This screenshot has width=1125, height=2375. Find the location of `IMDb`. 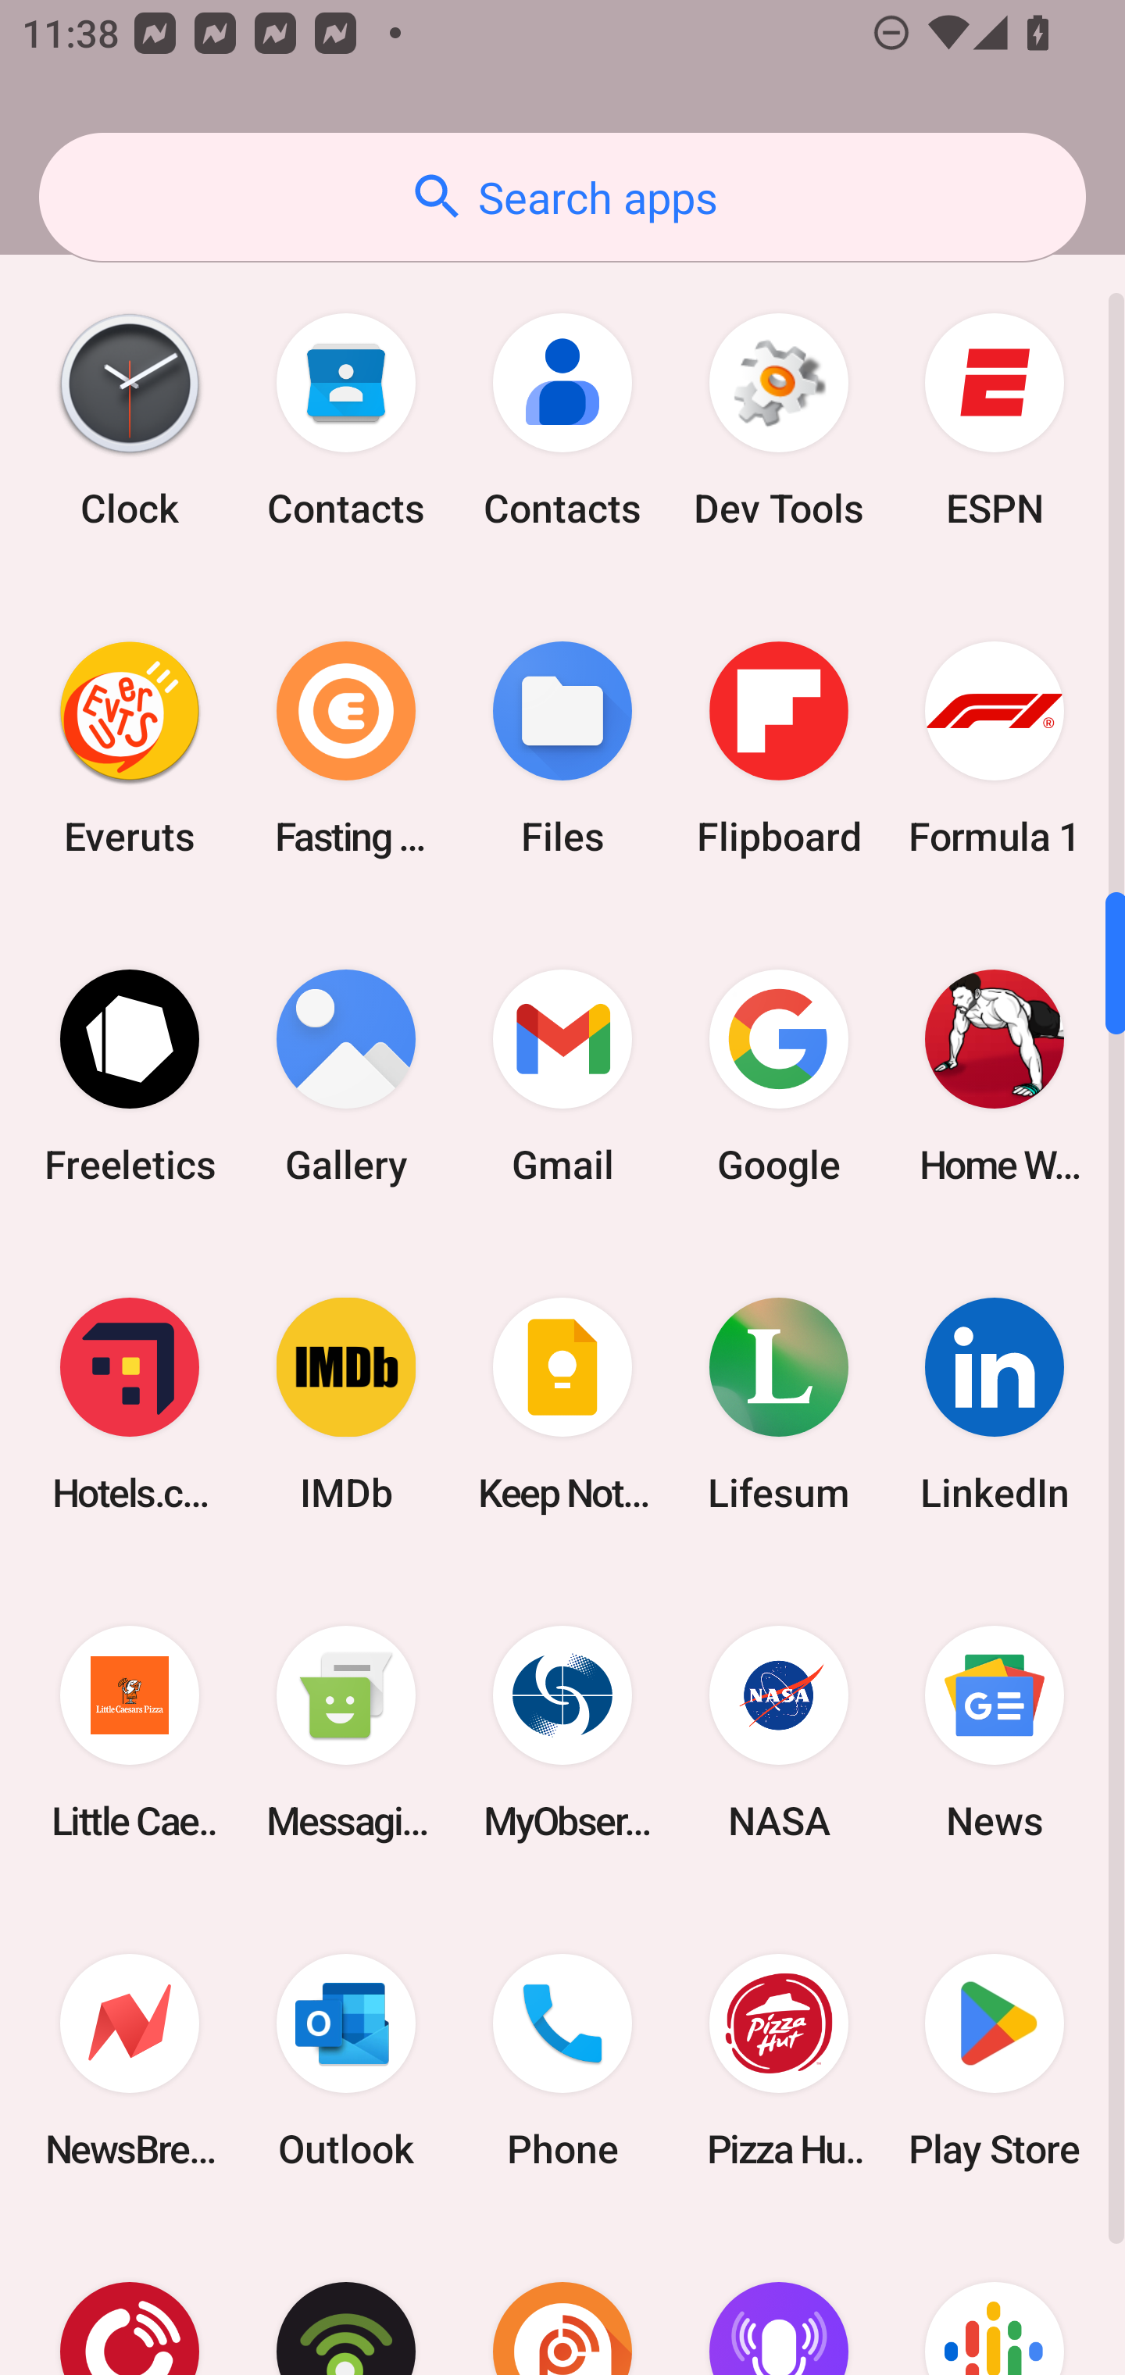

IMDb is located at coordinates (346, 1405).